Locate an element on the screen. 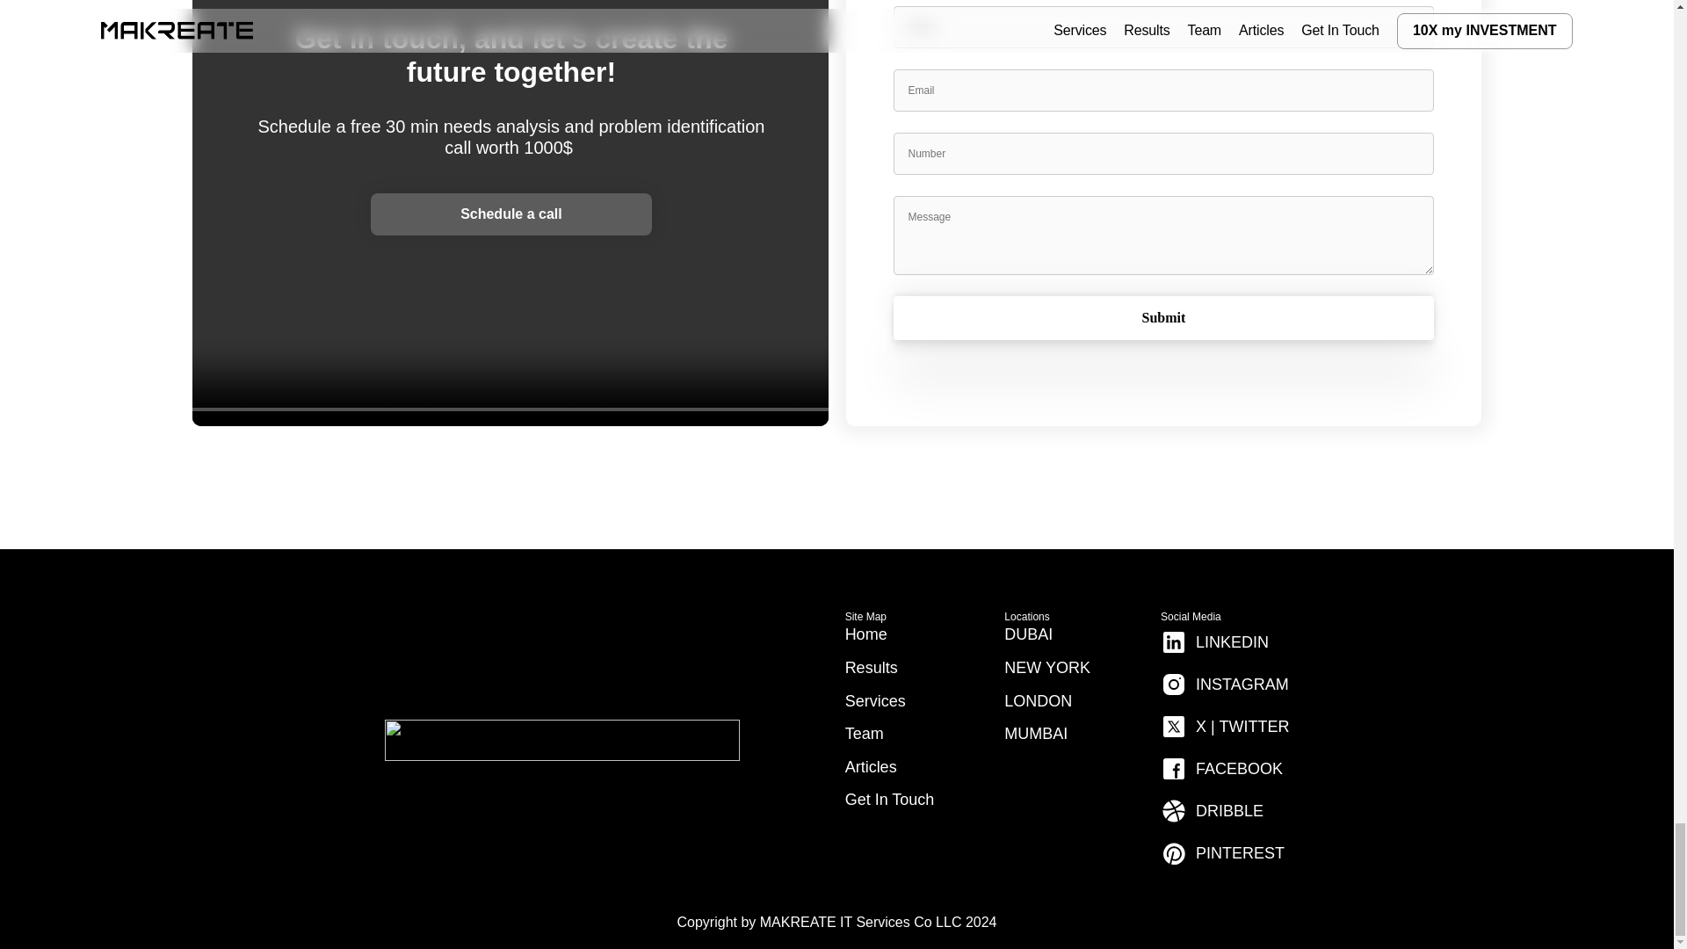 The width and height of the screenshot is (1687, 949). Results is located at coordinates (871, 668).